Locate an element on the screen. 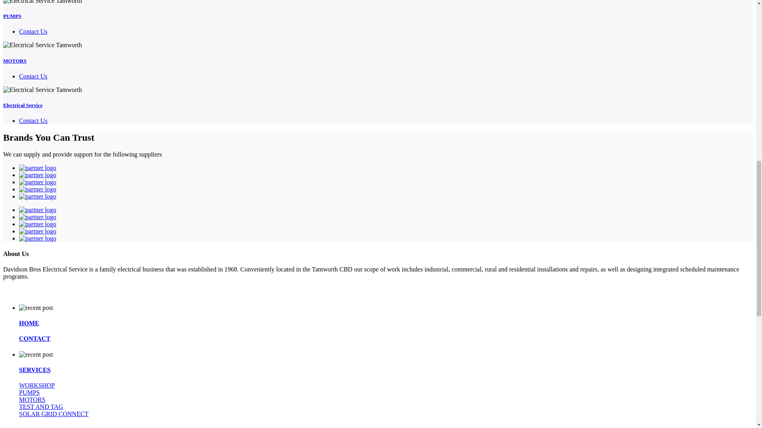 The height and width of the screenshot is (428, 762). Electrical Service is located at coordinates (23, 105).